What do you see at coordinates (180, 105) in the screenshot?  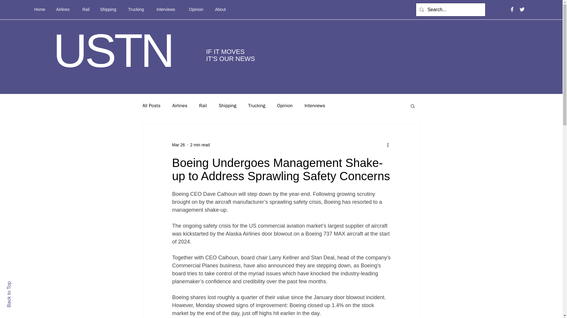 I see `Airlines` at bounding box center [180, 105].